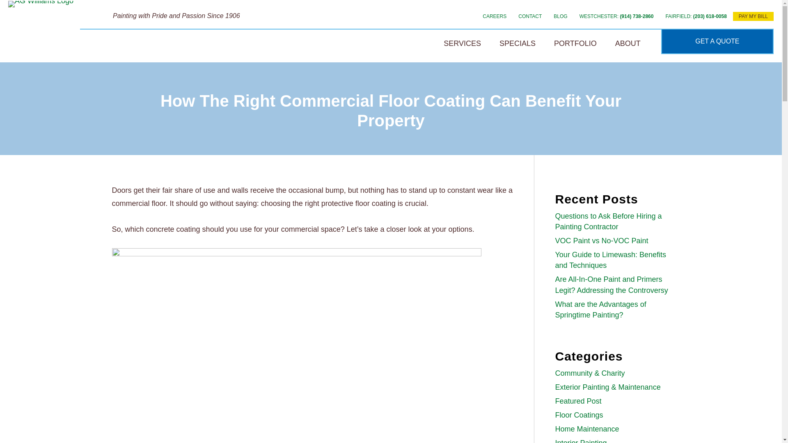  Describe the element at coordinates (40, 4) in the screenshot. I see `AG Williams Logo` at that location.